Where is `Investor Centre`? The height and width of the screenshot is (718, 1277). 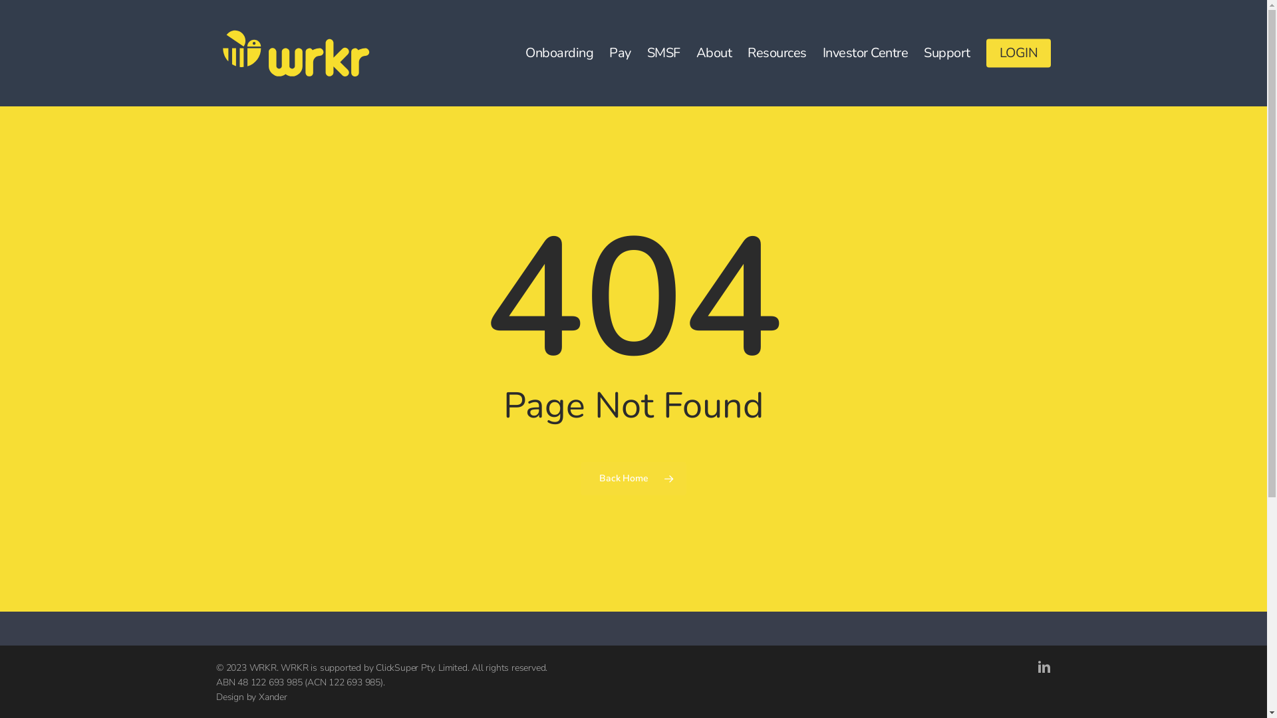 Investor Centre is located at coordinates (865, 53).